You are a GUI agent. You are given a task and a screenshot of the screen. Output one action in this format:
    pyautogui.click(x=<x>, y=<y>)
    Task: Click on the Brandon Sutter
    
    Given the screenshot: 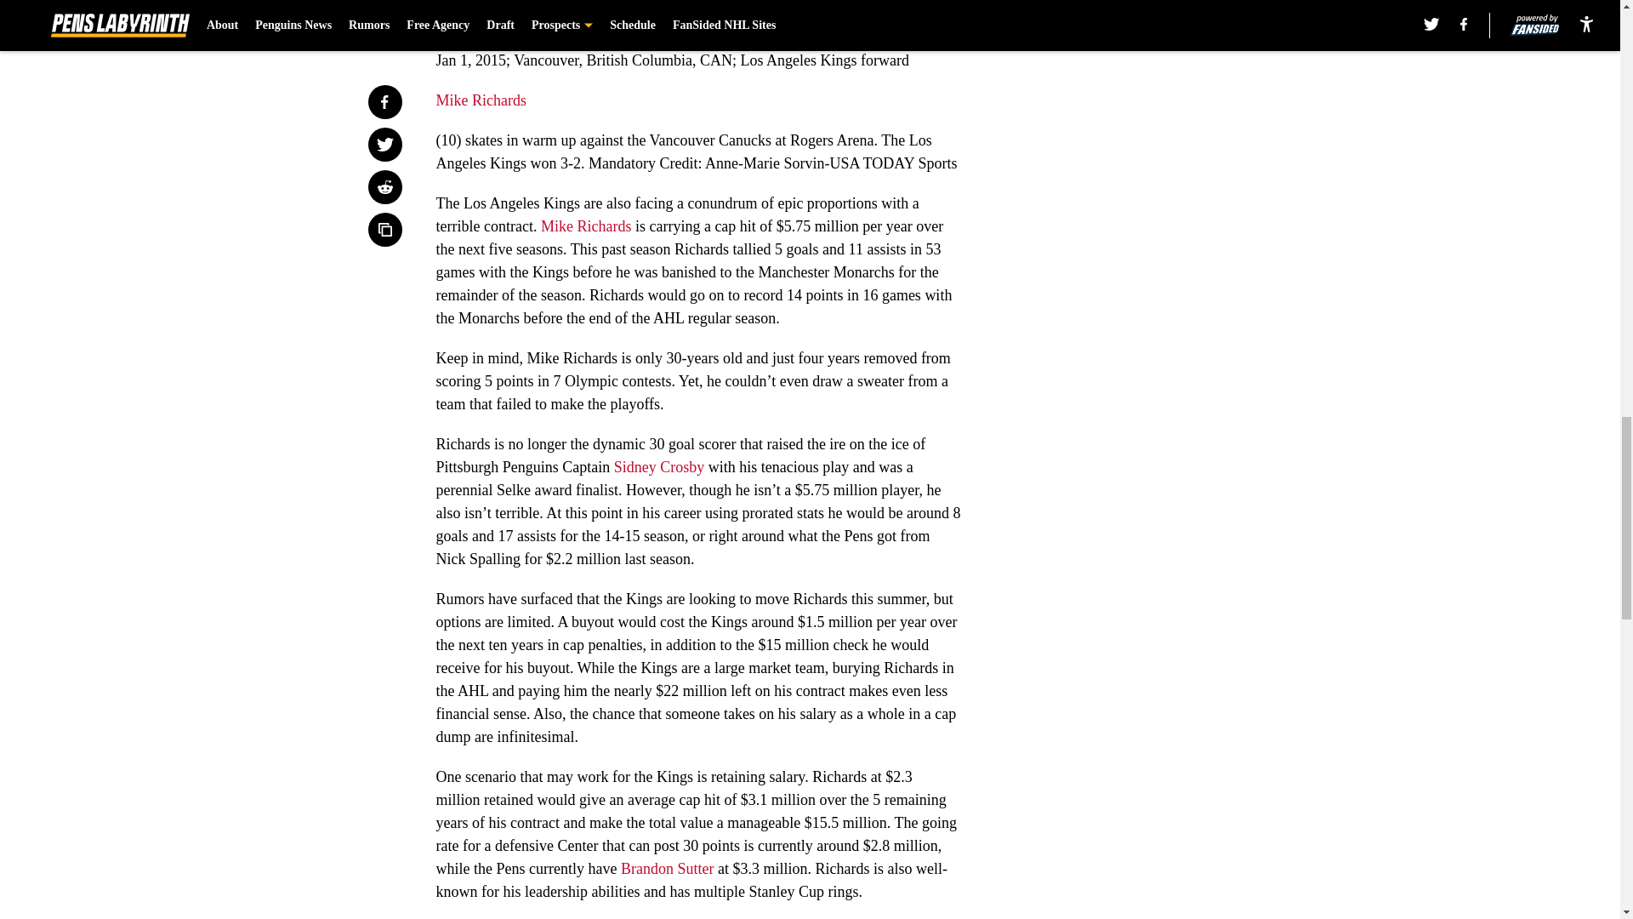 What is the action you would take?
    pyautogui.click(x=667, y=868)
    